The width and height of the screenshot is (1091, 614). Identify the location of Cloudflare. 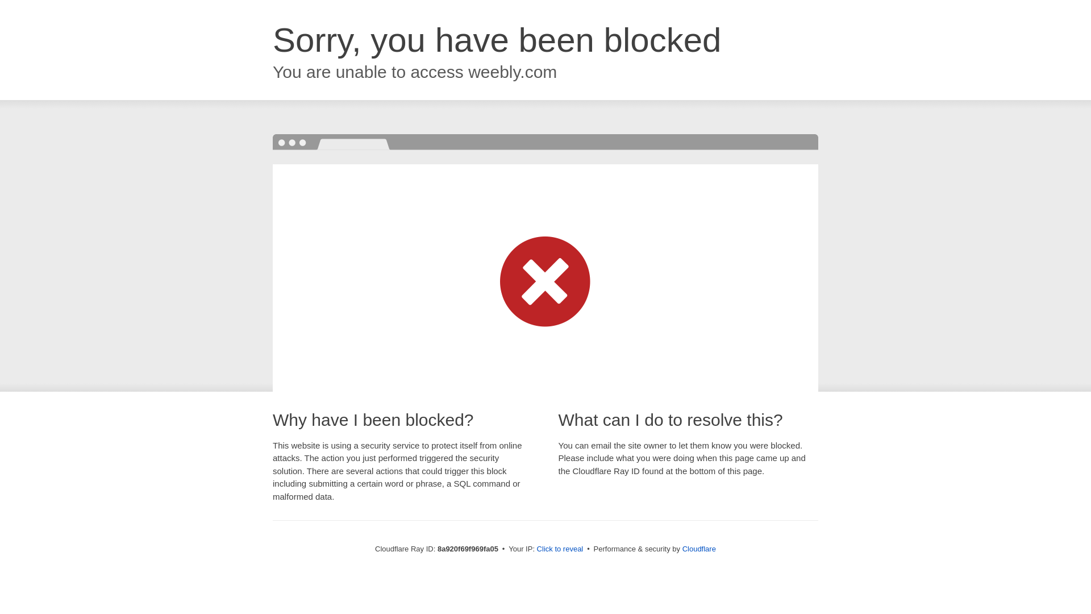
(699, 549).